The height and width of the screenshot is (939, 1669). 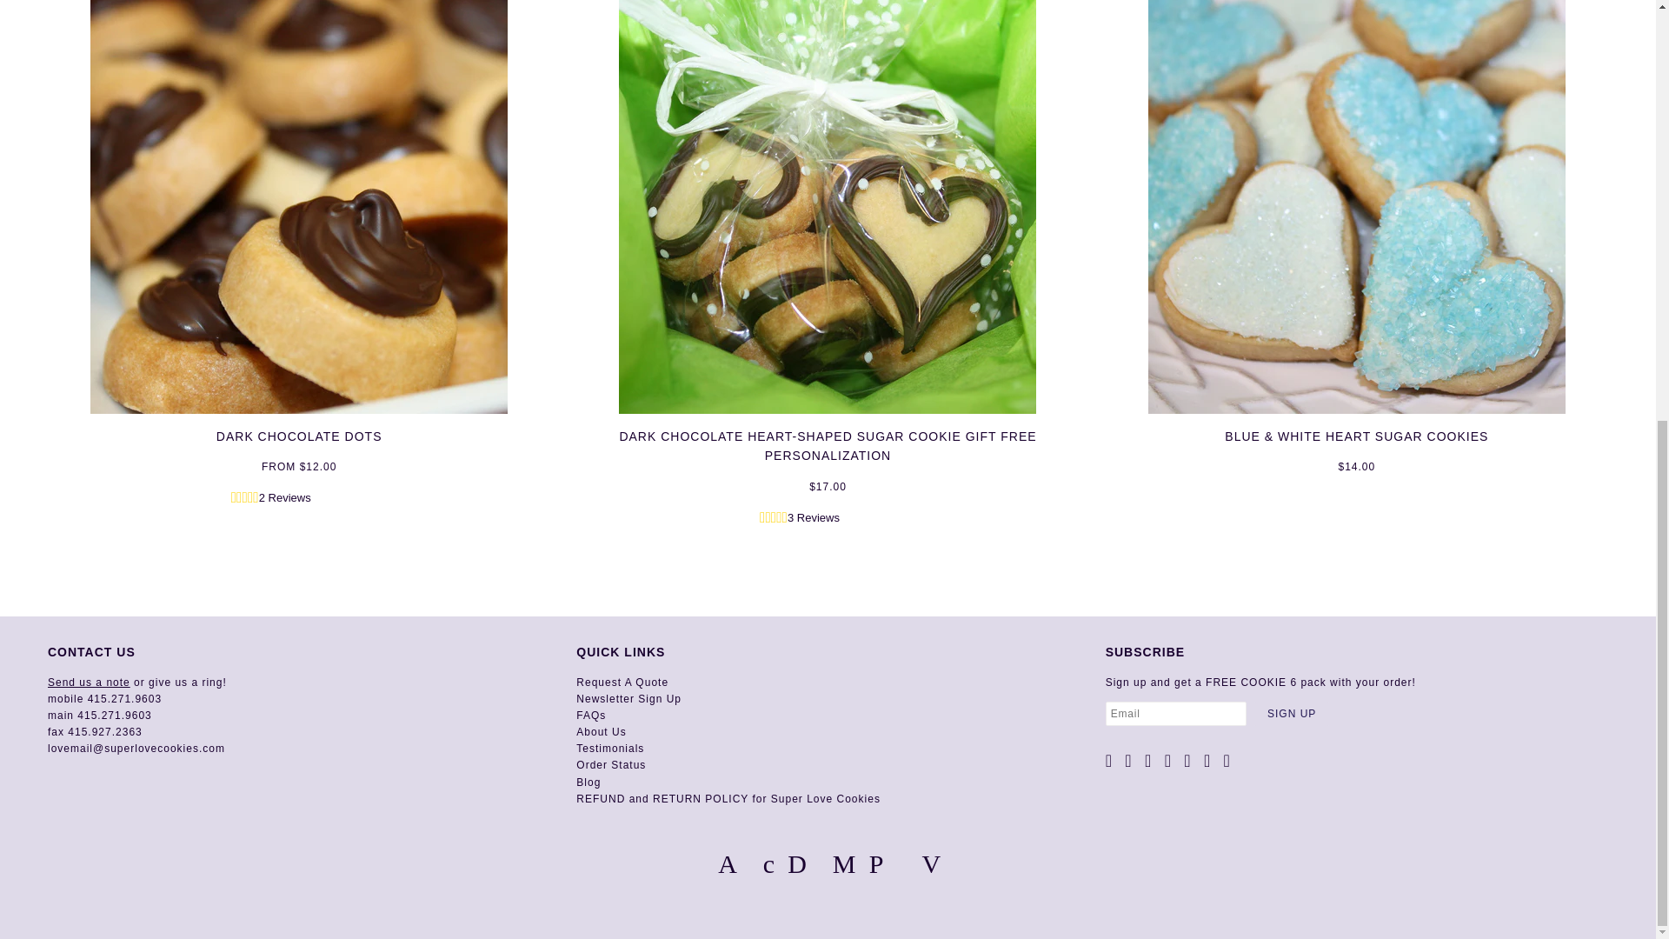 I want to click on About Us, so click(x=601, y=731).